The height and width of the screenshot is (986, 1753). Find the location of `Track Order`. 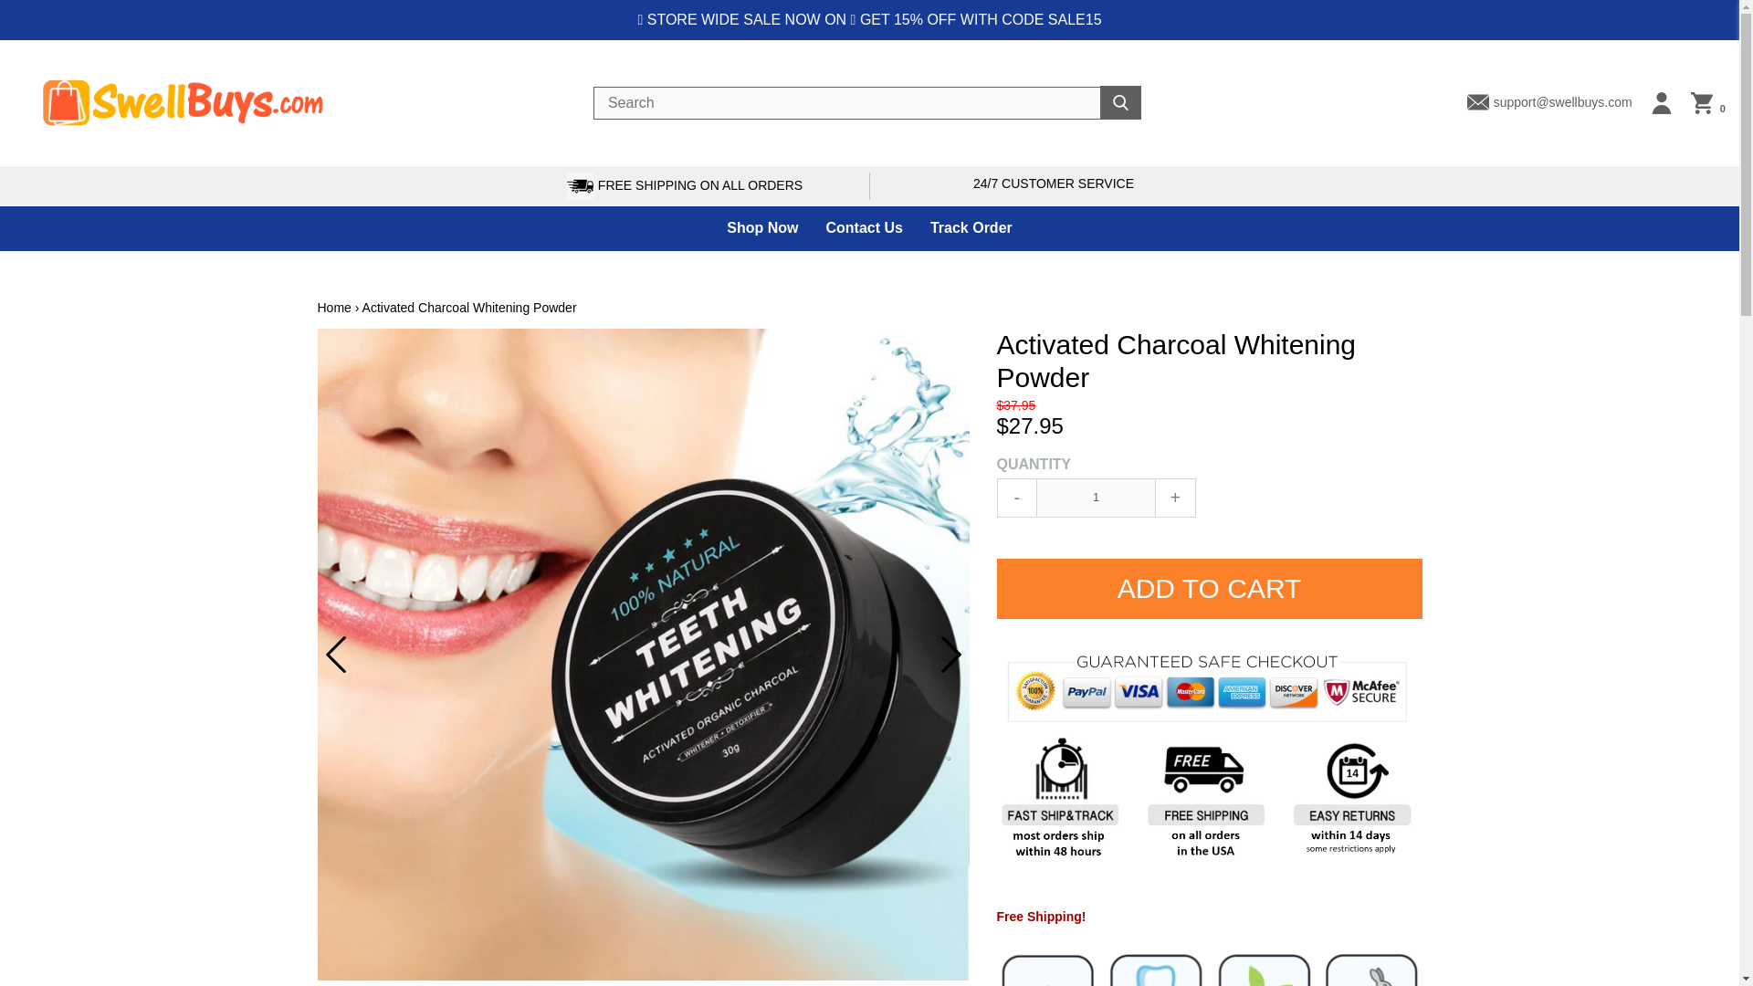

Track Order is located at coordinates (971, 228).